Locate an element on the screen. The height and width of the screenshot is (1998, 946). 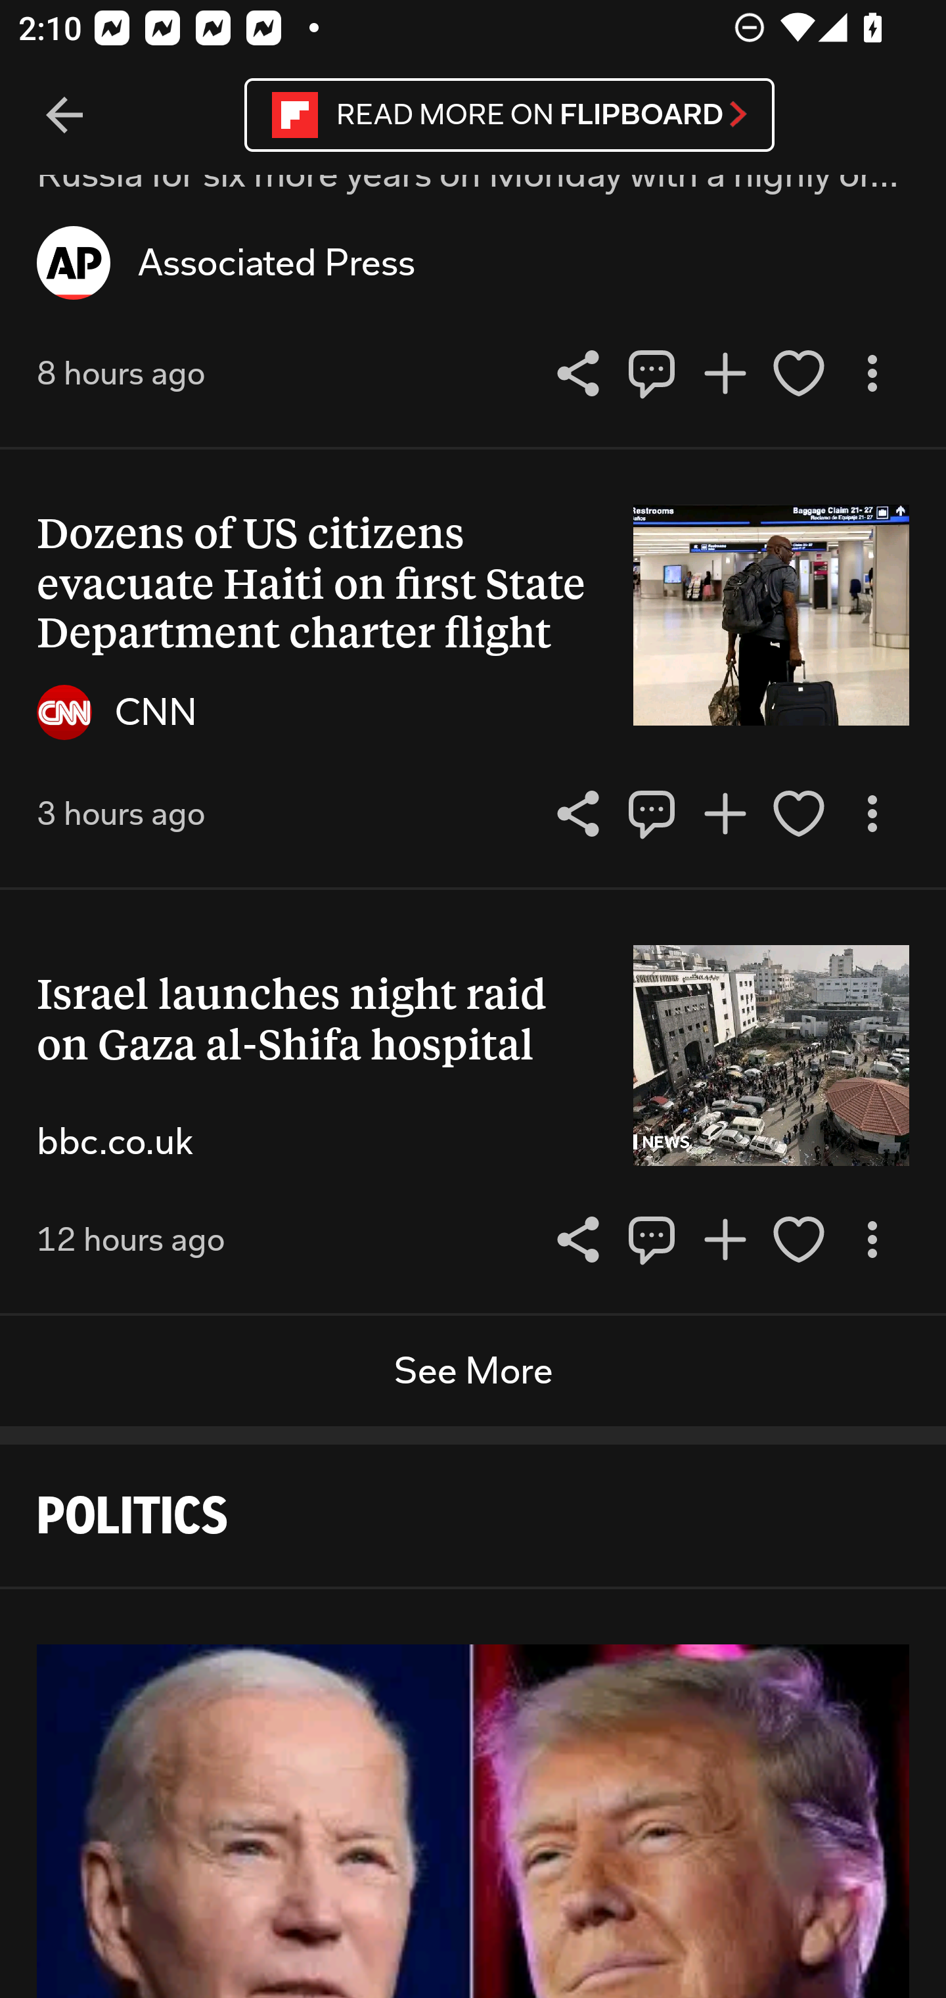
Share is located at coordinates (652, 1240).